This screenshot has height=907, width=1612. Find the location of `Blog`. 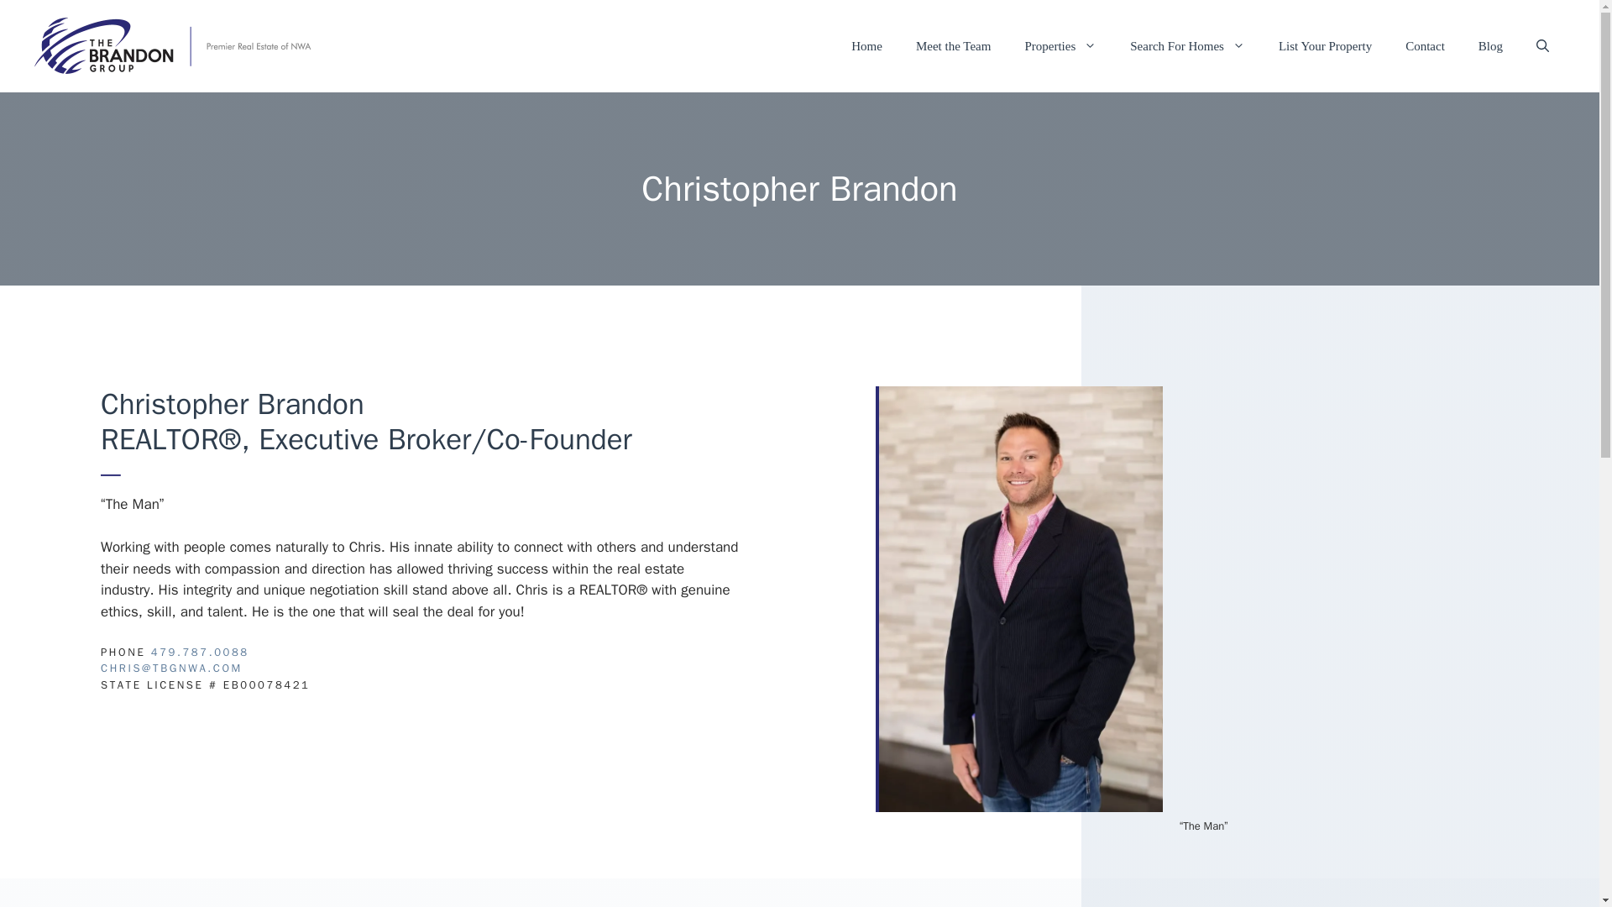

Blog is located at coordinates (1491, 45).